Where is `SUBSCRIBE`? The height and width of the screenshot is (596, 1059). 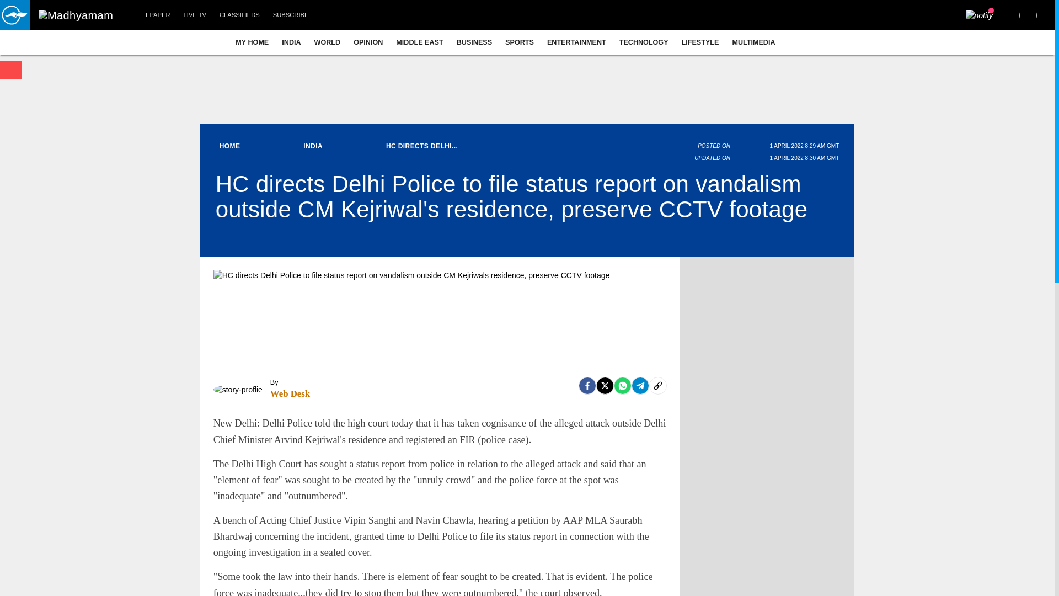
SUBSCRIBE is located at coordinates (291, 15).